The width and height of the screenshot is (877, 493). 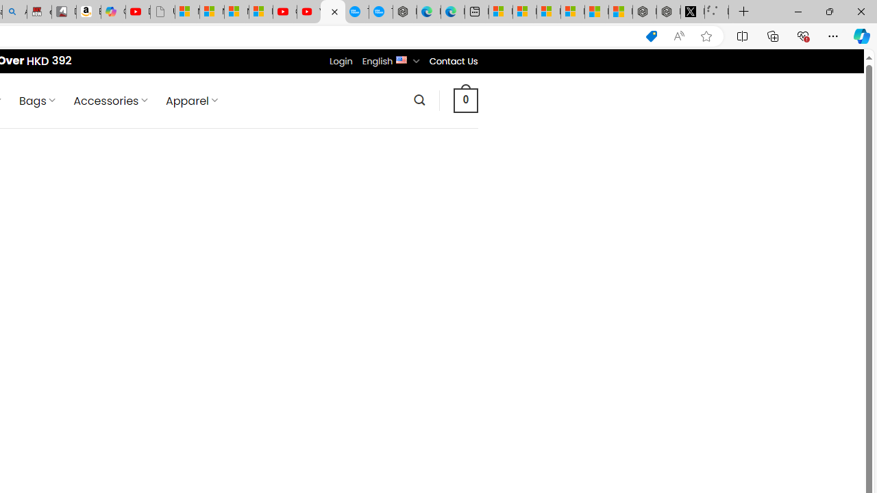 I want to click on The most popular Google 'how to' searches, so click(x=381, y=12).